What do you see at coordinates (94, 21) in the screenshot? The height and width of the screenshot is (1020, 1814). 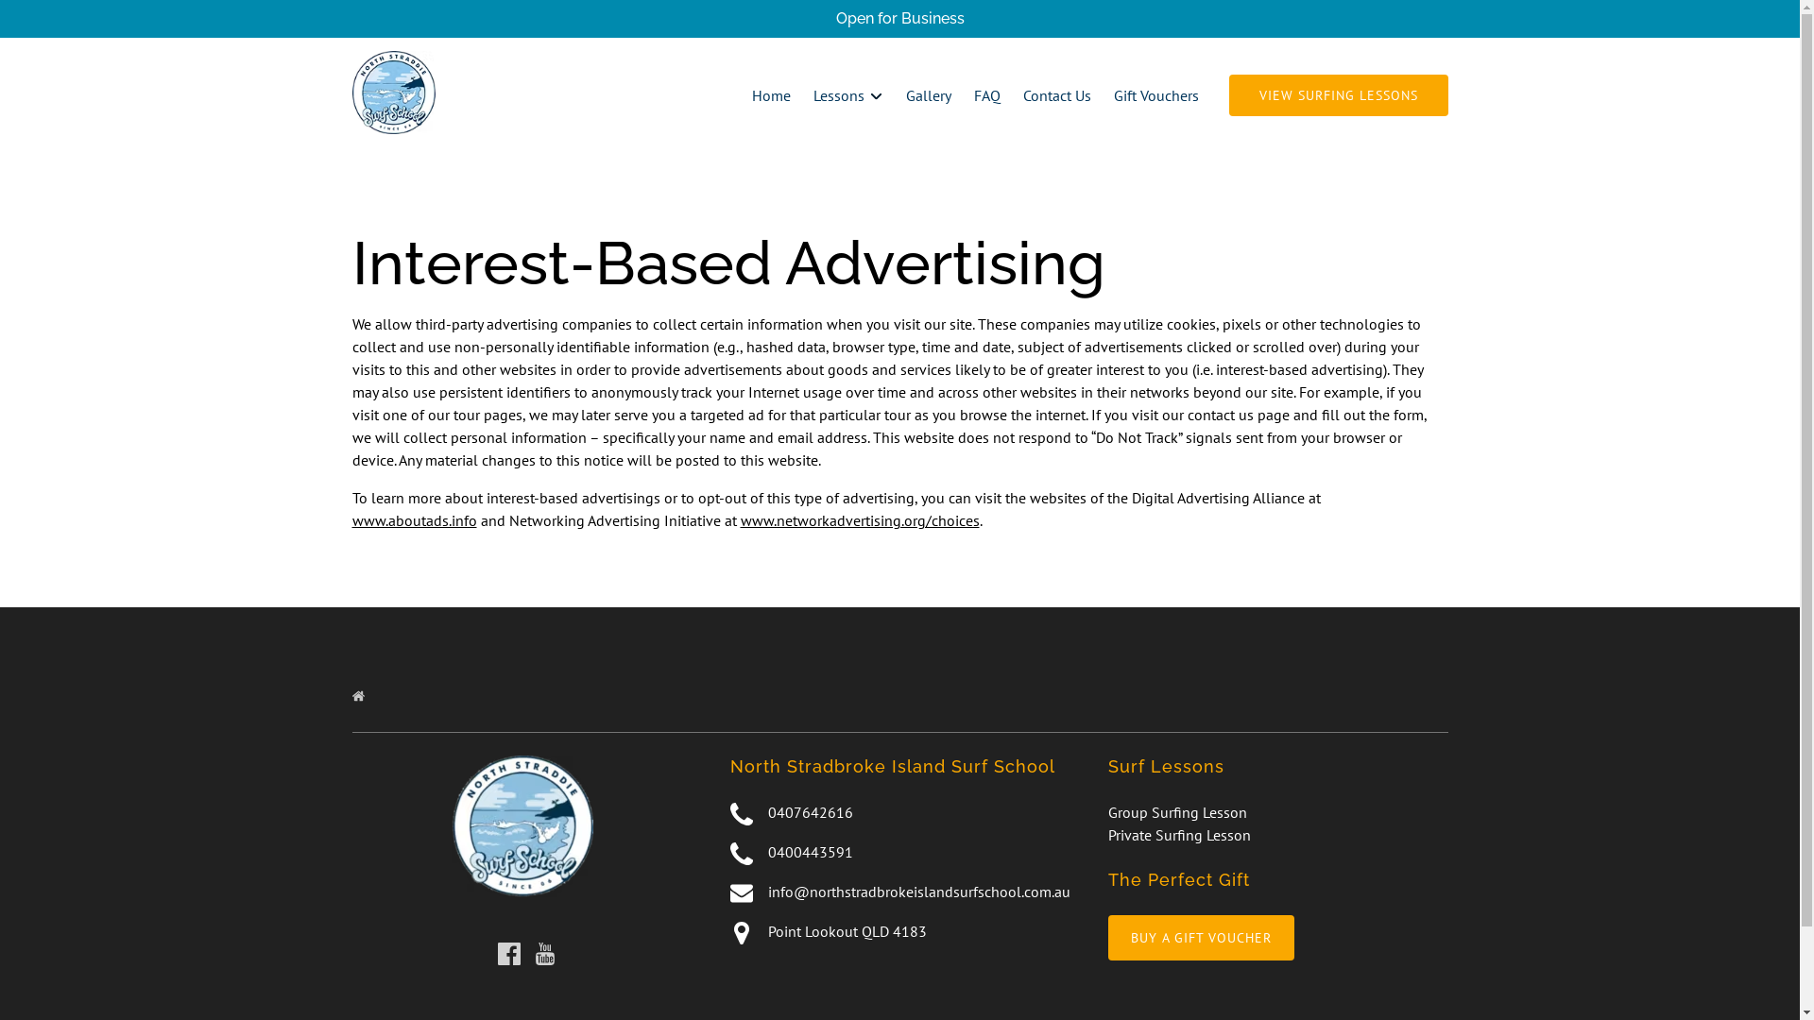 I see `Skip to primary navigation` at bounding box center [94, 21].